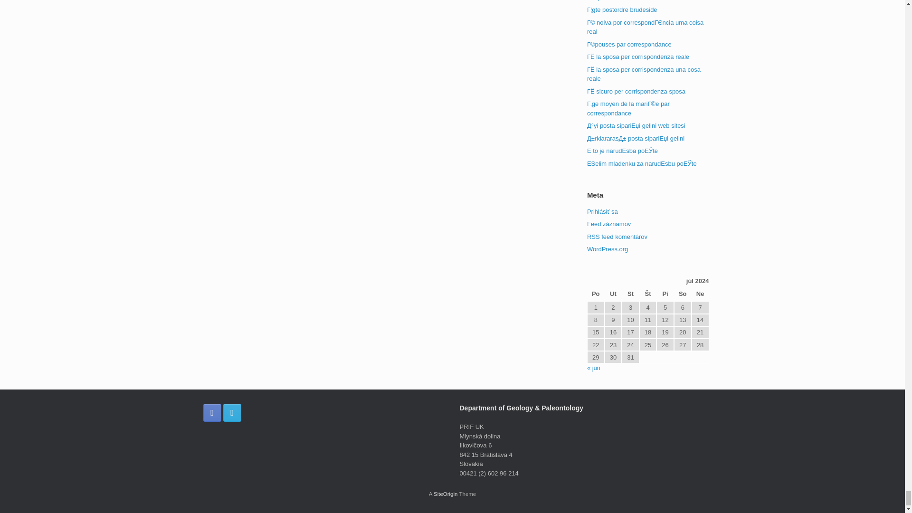 This screenshot has width=912, height=513. I want to click on piatok, so click(665, 294).